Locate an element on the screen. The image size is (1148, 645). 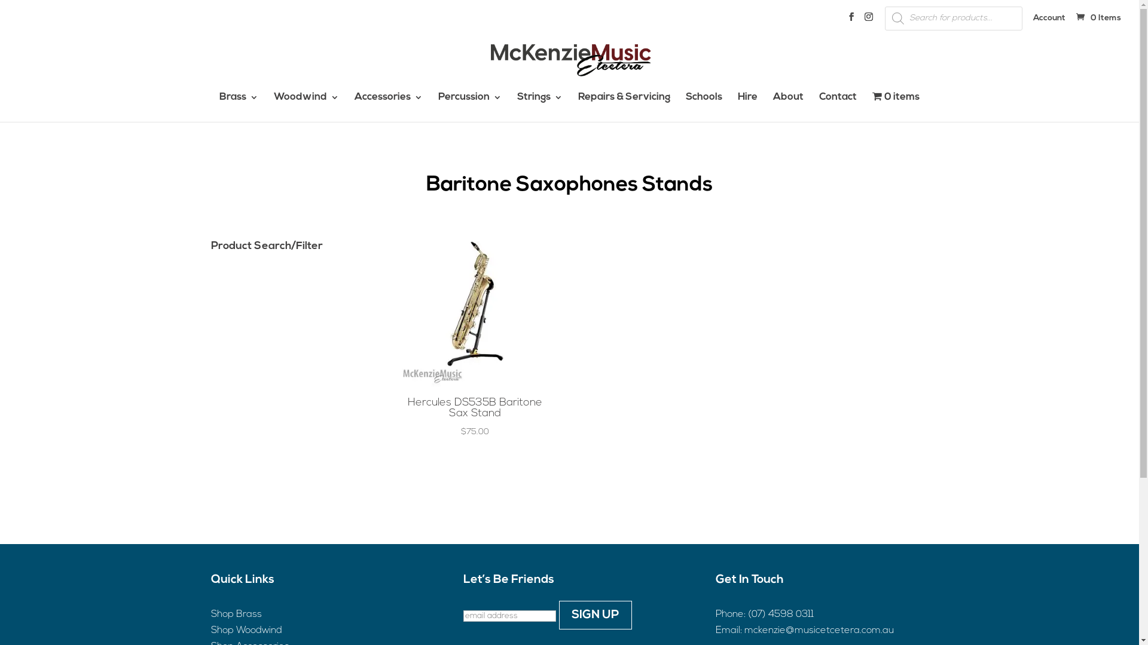
Brass is located at coordinates (239, 107).